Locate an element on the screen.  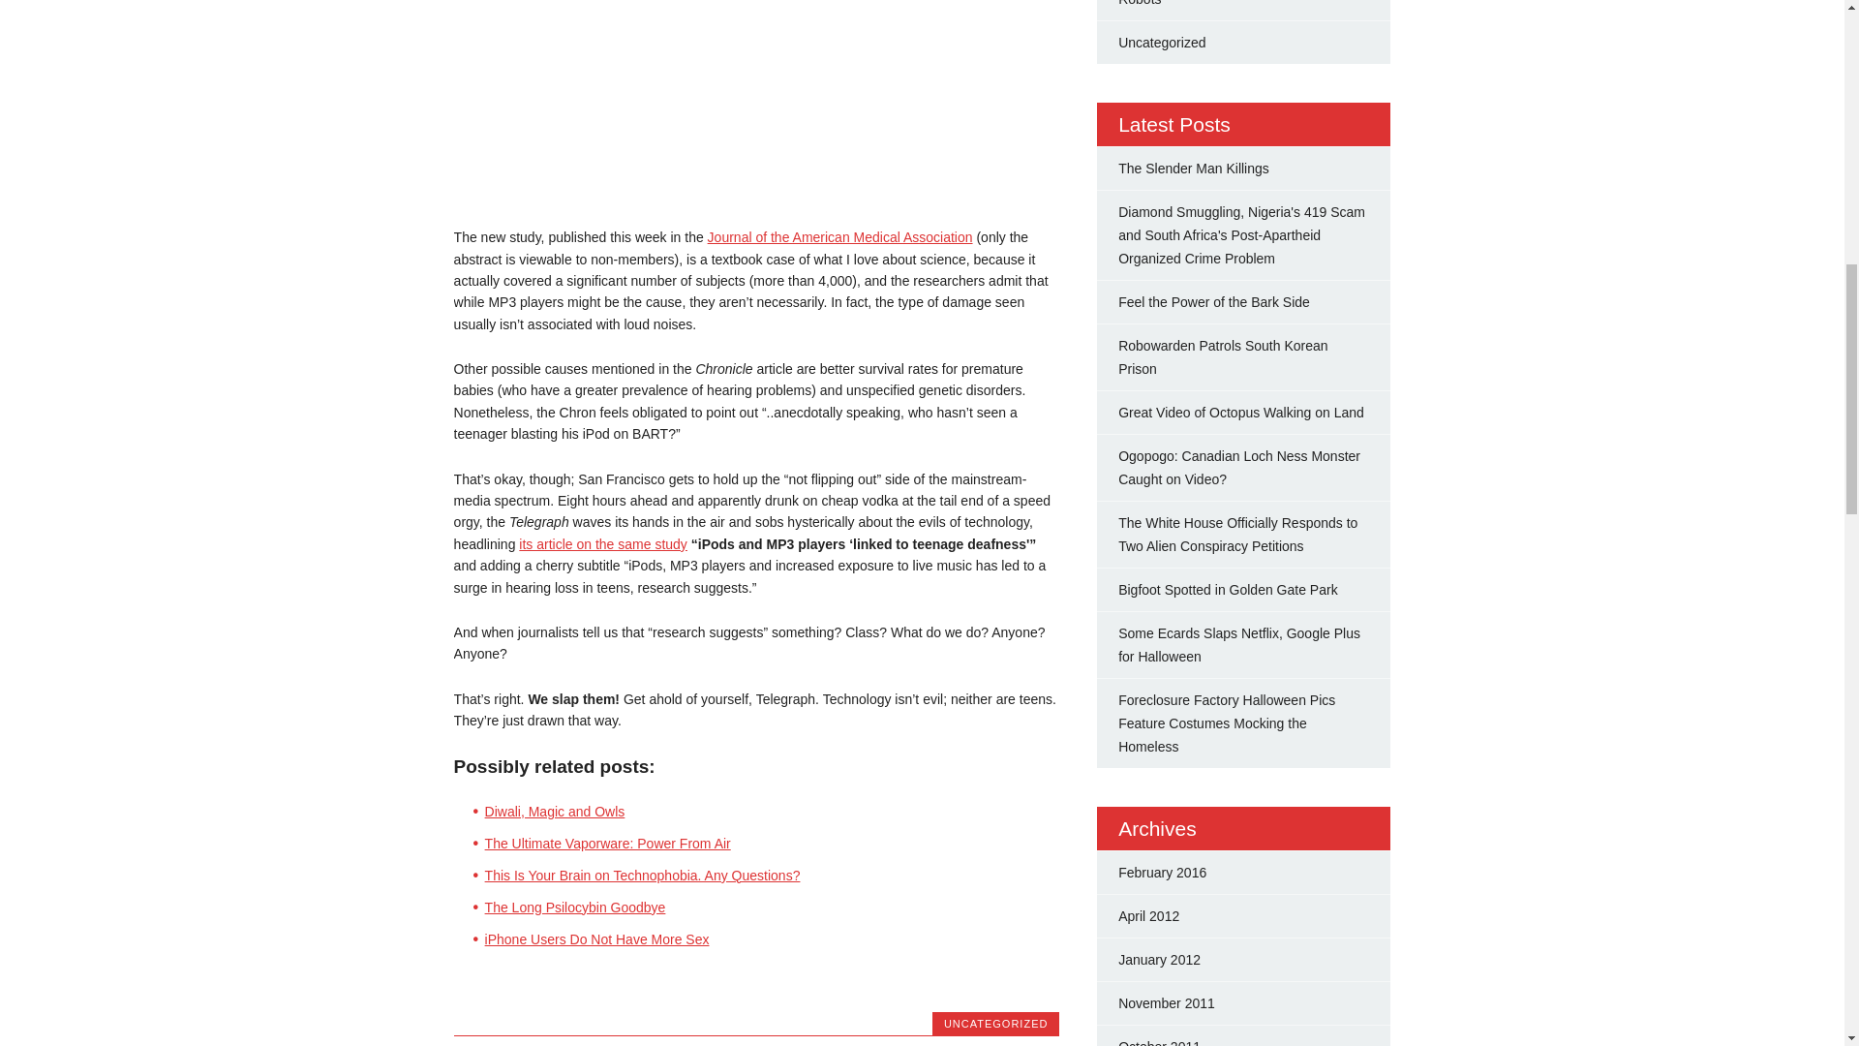
Journal of the American Medical Association is located at coordinates (840, 236).